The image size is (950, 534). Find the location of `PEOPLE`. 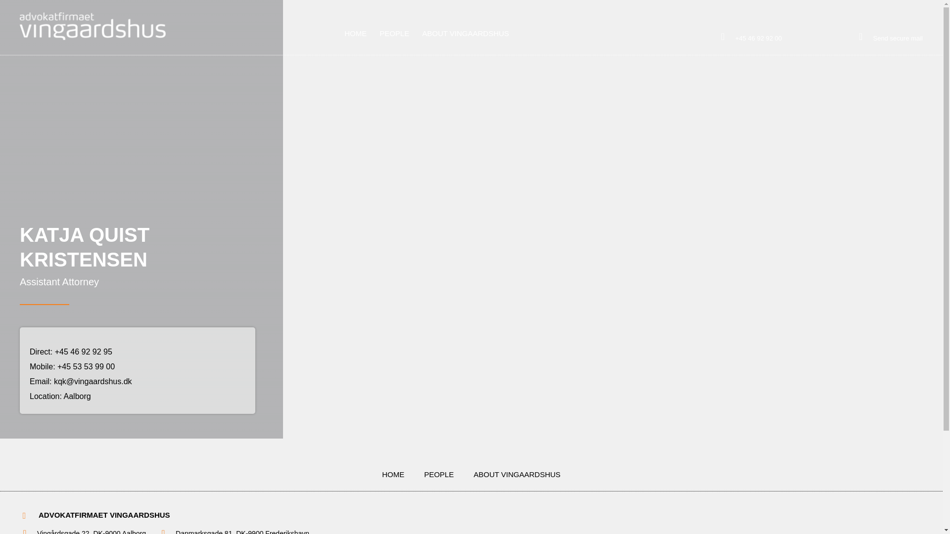

PEOPLE is located at coordinates (438, 475).